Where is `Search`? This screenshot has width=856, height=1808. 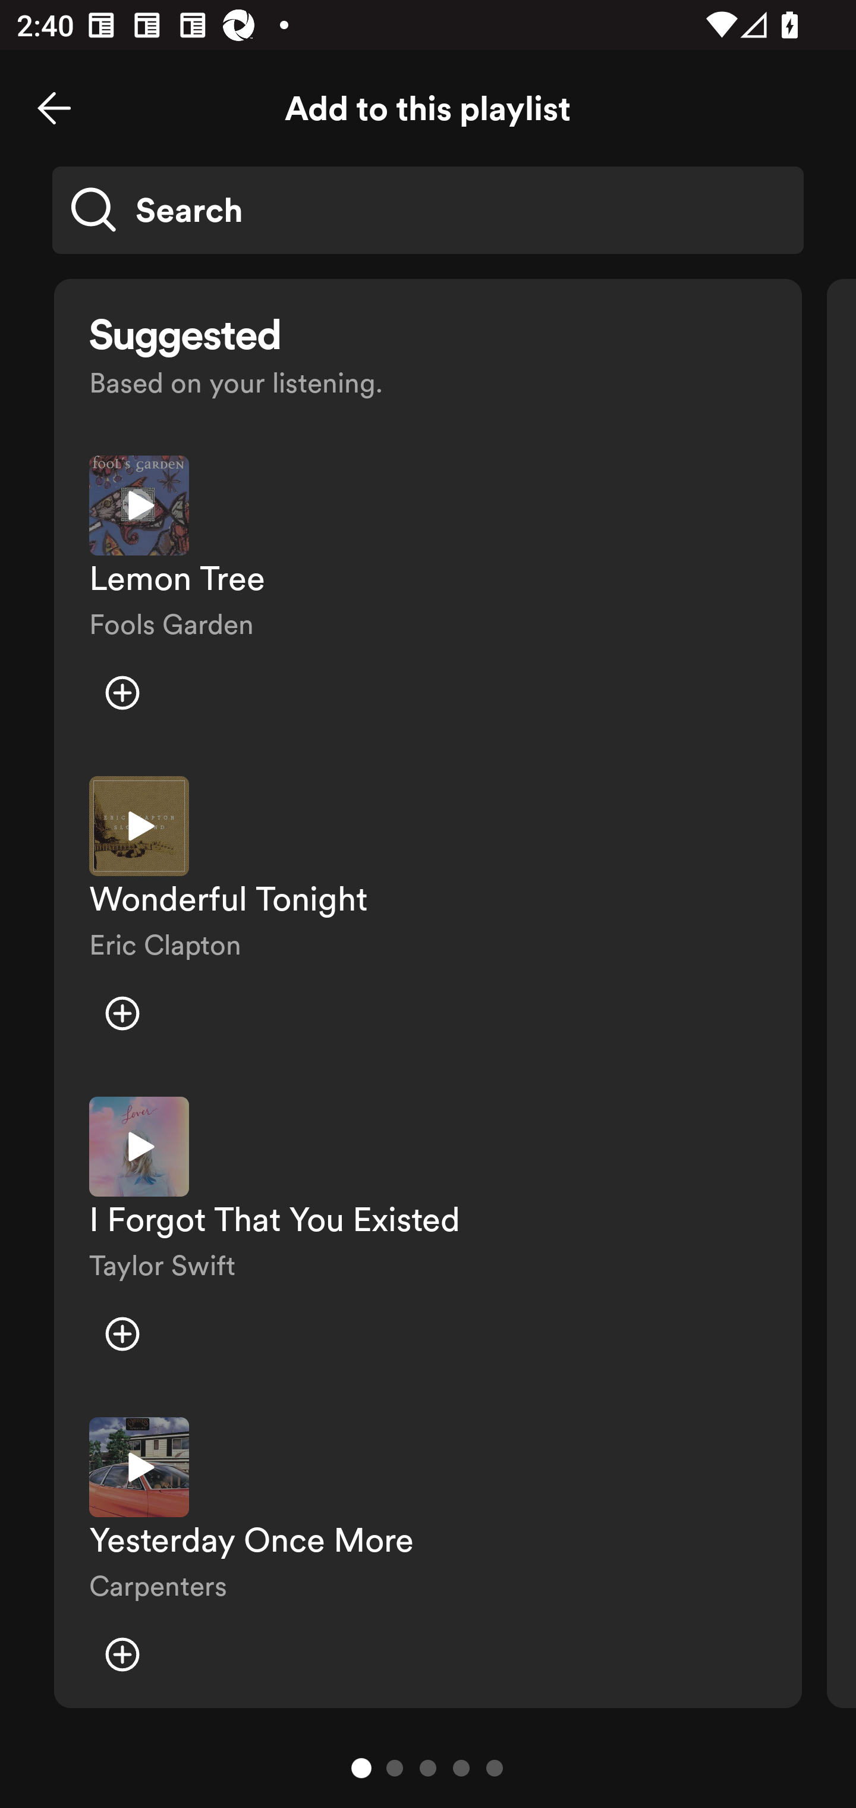 Search is located at coordinates (428, 209).